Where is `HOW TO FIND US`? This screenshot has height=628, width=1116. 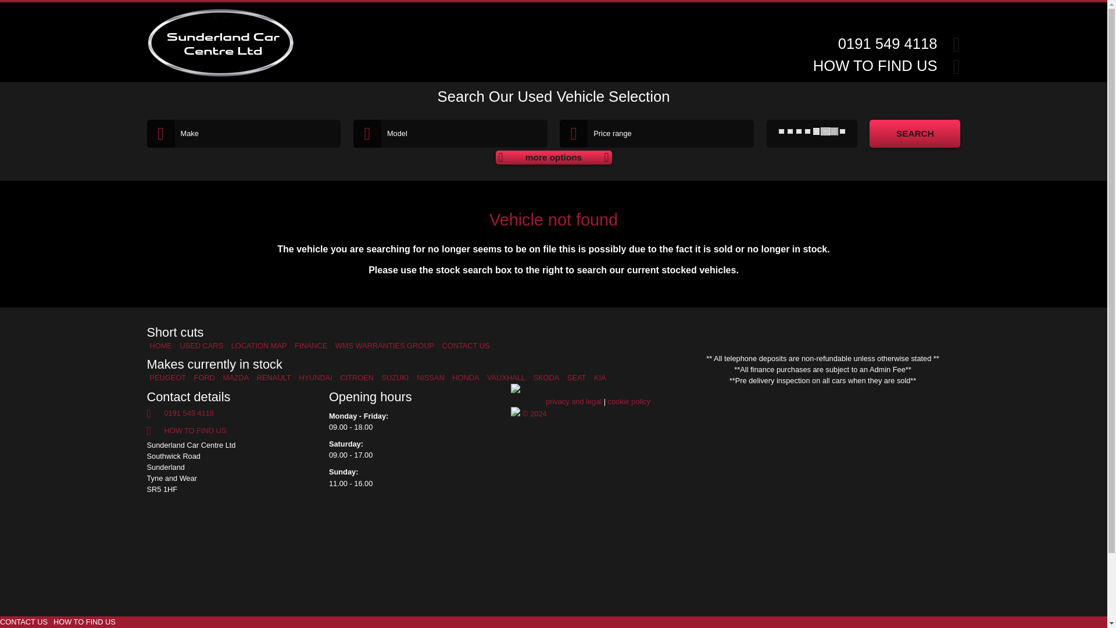 HOW TO FIND US is located at coordinates (85, 622).